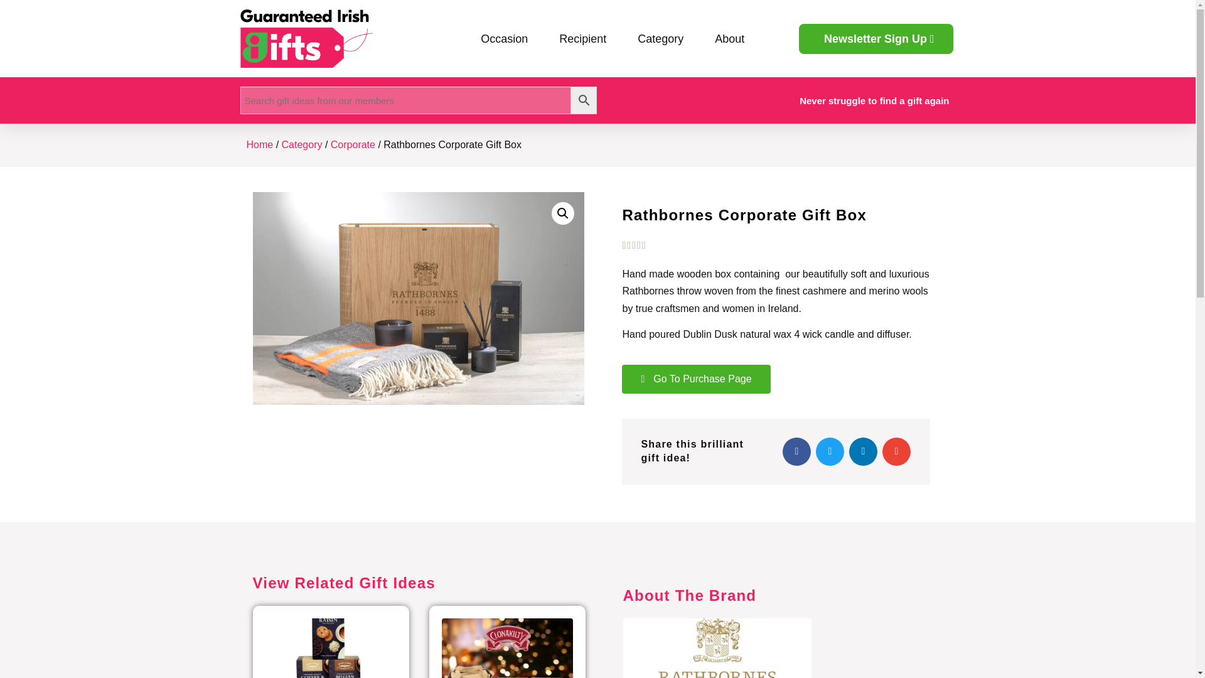 Image resolution: width=1205 pixels, height=678 pixels. I want to click on Category, so click(660, 39).